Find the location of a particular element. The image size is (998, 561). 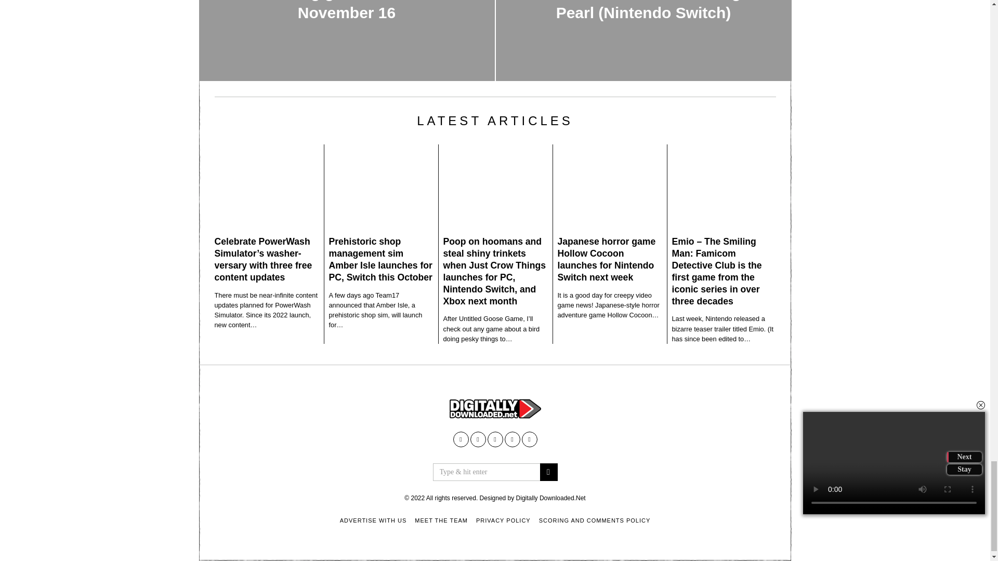

Go is located at coordinates (548, 472).